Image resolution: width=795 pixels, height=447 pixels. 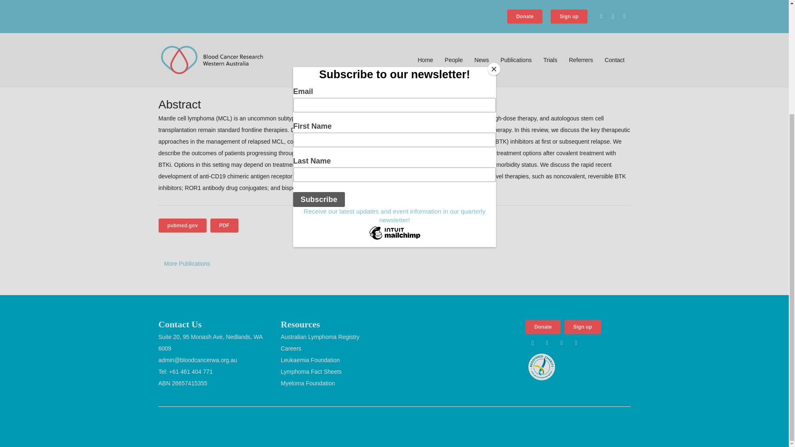 I want to click on More Publications, so click(x=187, y=263).